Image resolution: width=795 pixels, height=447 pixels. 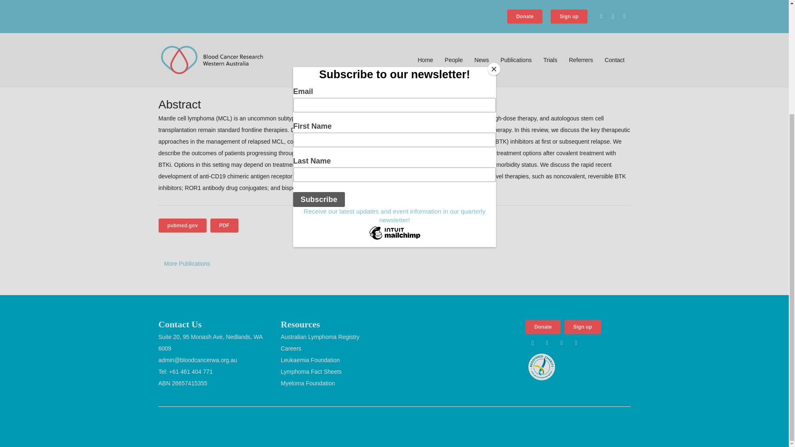 I want to click on More Publications, so click(x=187, y=263).